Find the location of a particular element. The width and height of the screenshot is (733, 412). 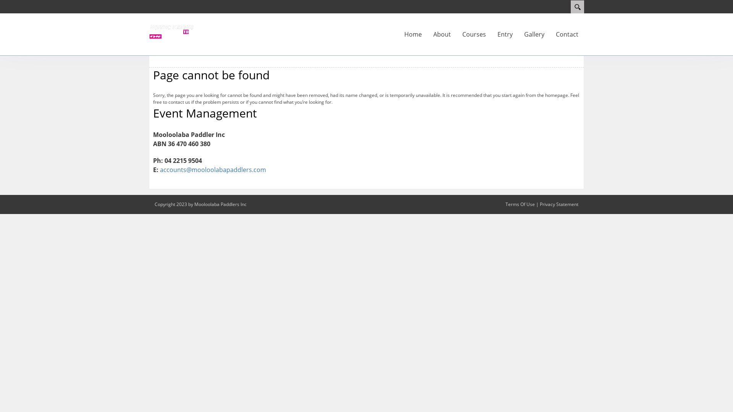

Search is located at coordinates (577, 7).